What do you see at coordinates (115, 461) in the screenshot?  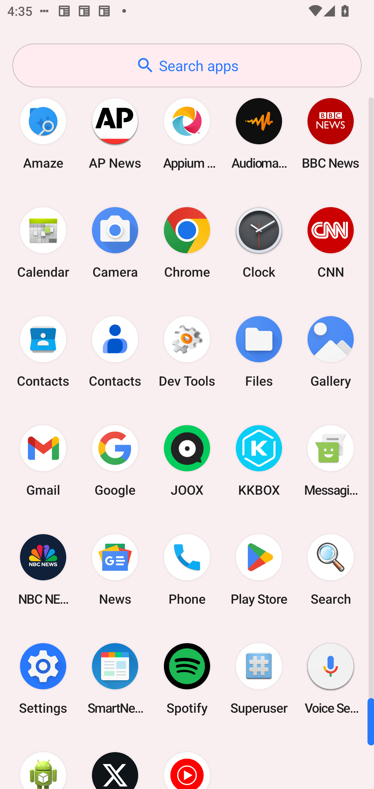 I see `Google` at bounding box center [115, 461].